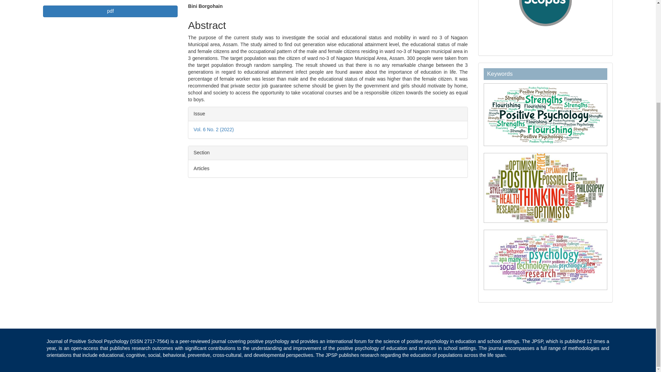  Describe the element at coordinates (110, 11) in the screenshot. I see `pdf` at that location.